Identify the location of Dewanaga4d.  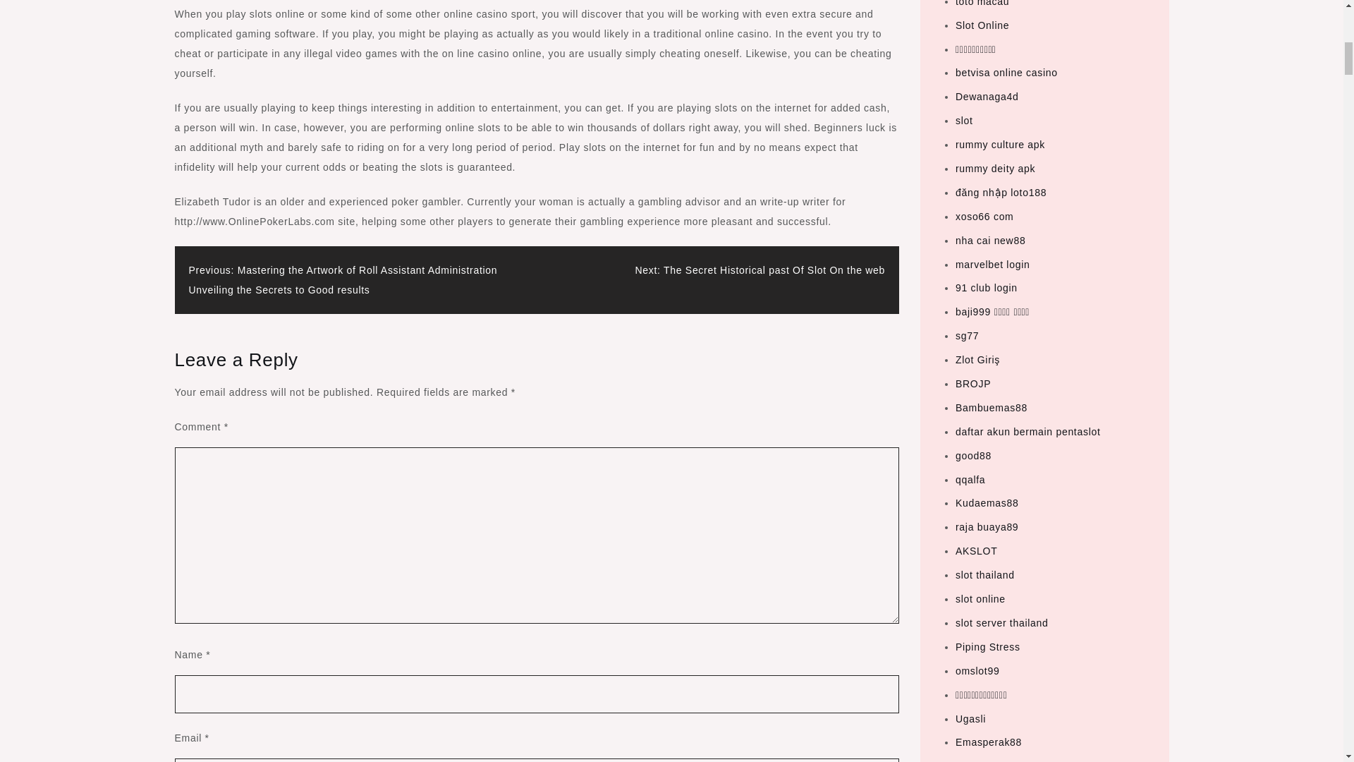
(987, 96).